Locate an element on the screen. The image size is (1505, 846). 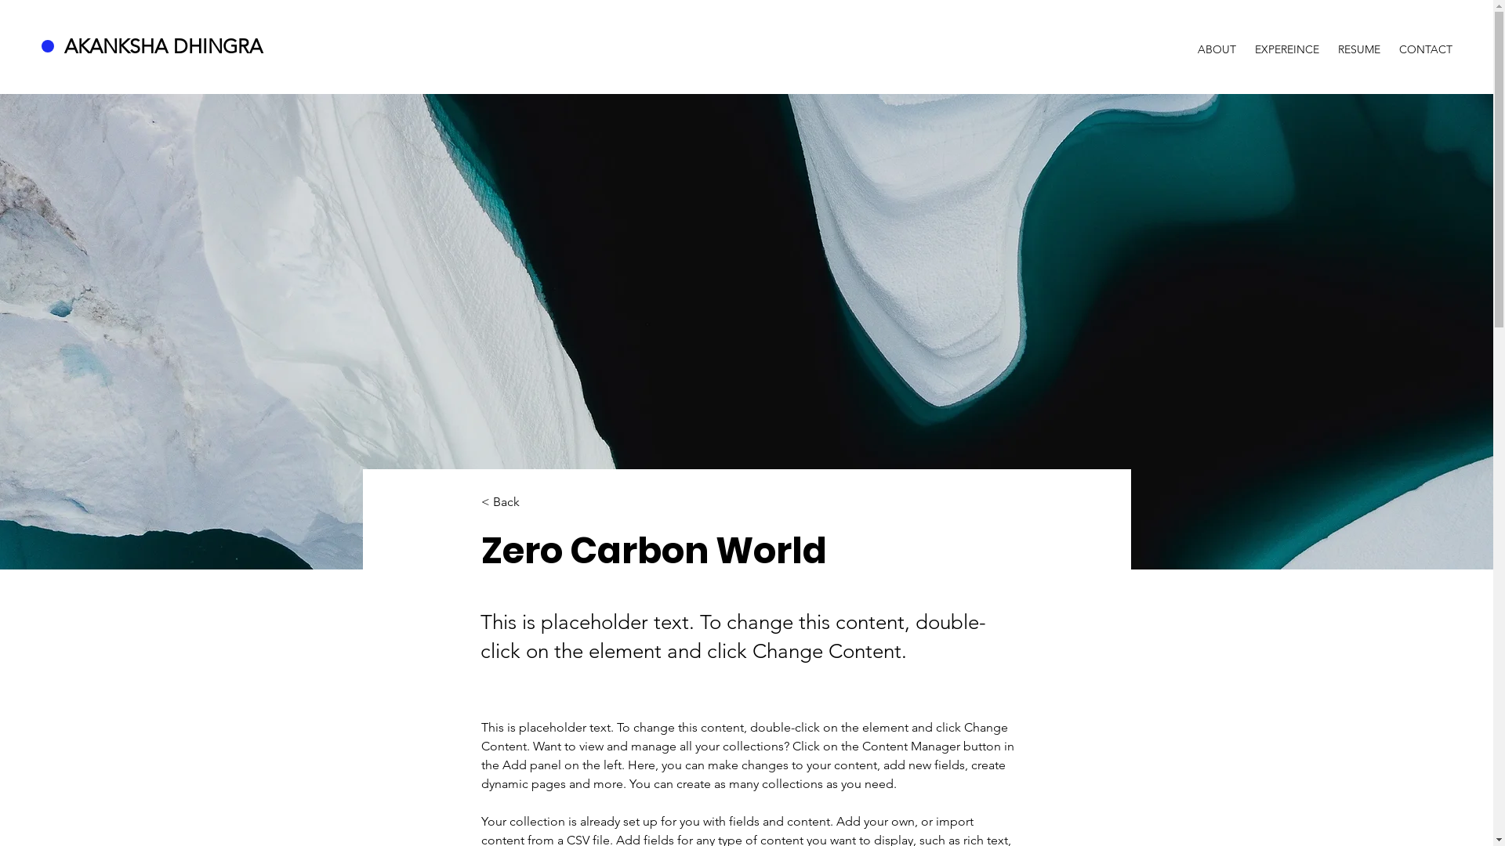
ABOUT is located at coordinates (1217, 42).